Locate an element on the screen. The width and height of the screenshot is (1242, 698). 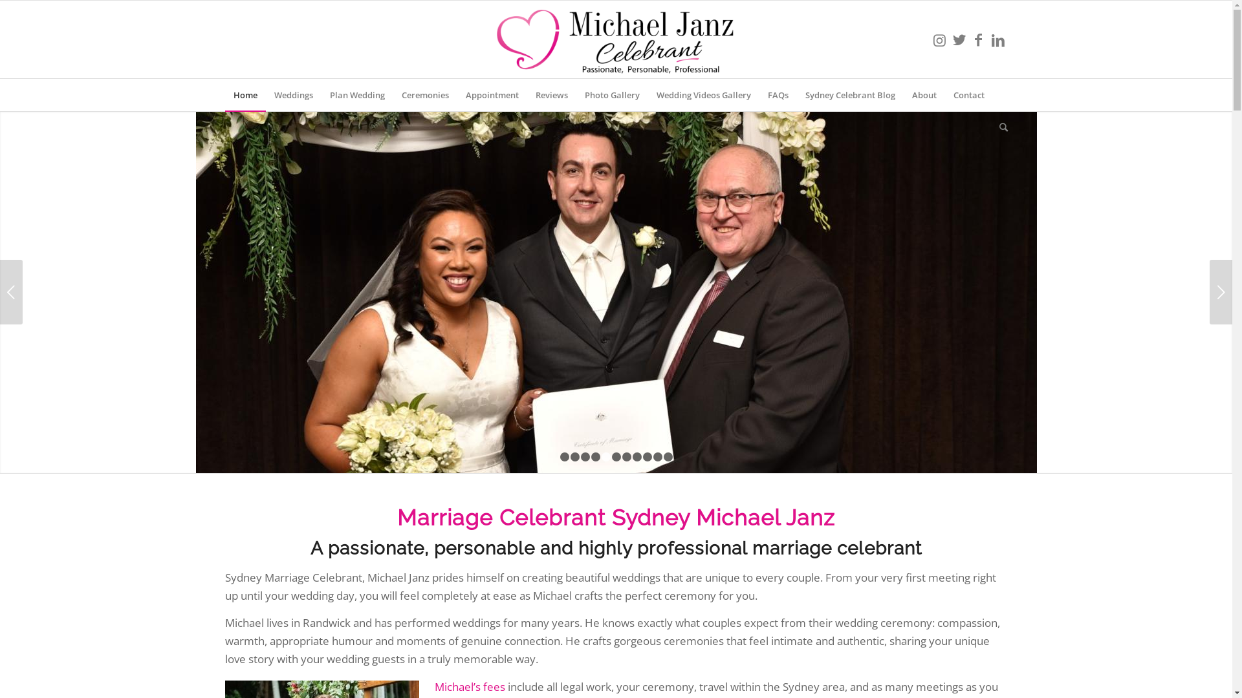
9 is located at coordinates (648, 393).